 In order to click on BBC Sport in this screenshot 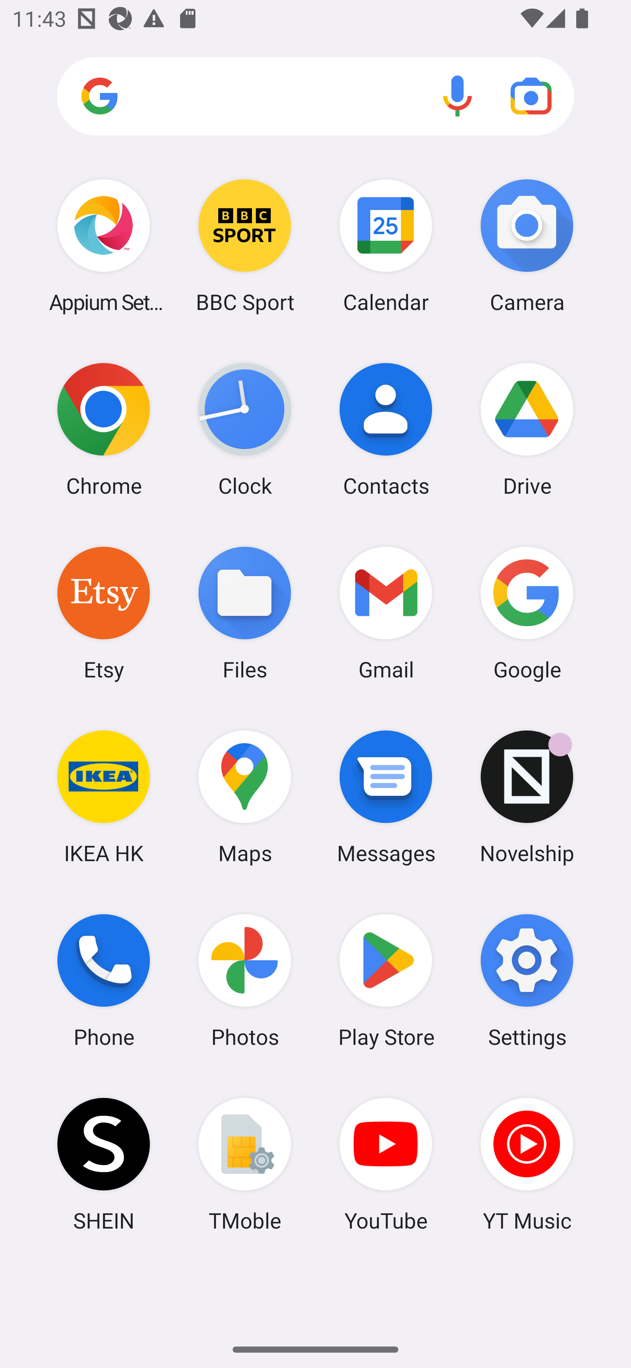, I will do `click(245, 246)`.